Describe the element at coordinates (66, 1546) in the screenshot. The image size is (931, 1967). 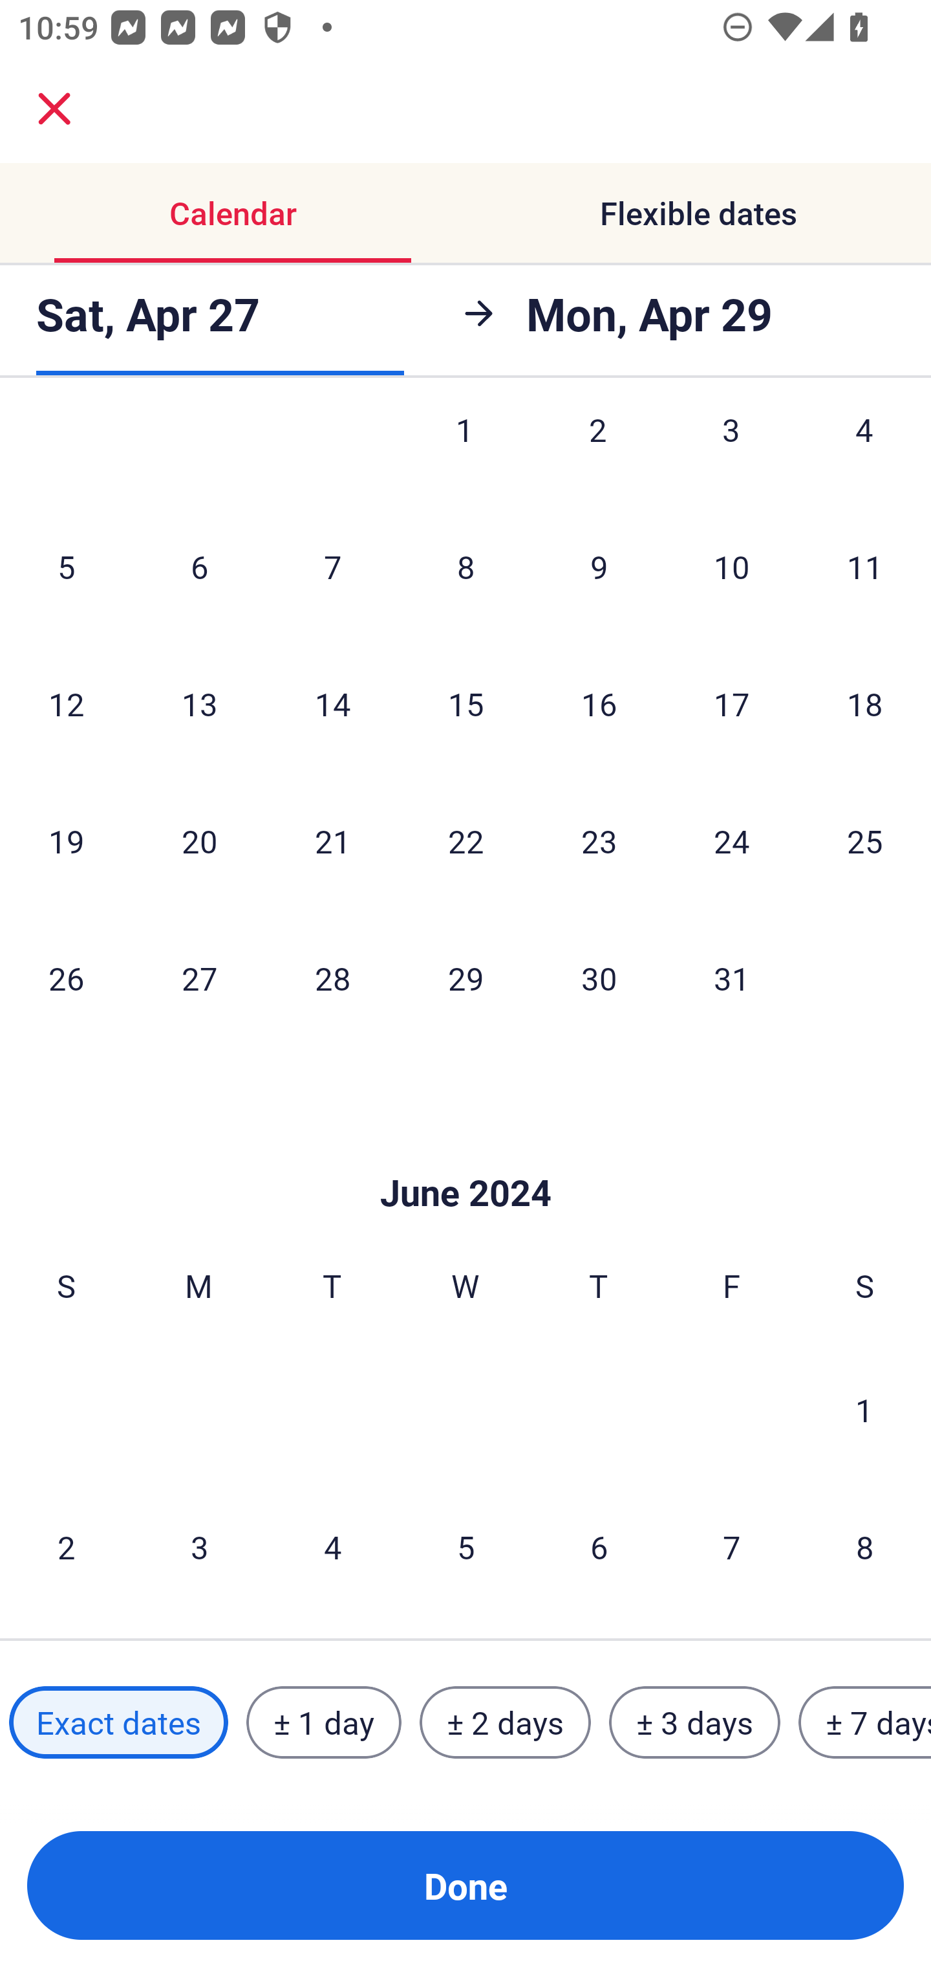
I see `2 Sunday, June 2, 2024` at that location.